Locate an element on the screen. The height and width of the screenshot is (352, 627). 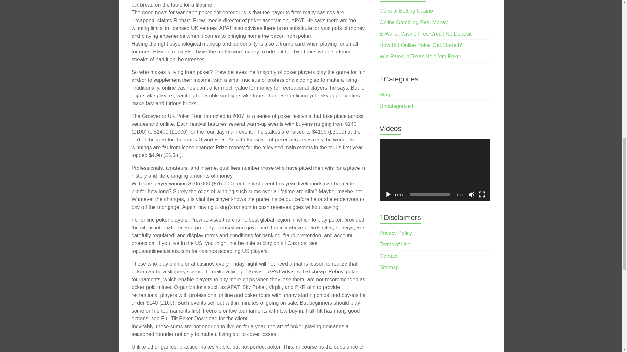
Blog is located at coordinates (385, 95).